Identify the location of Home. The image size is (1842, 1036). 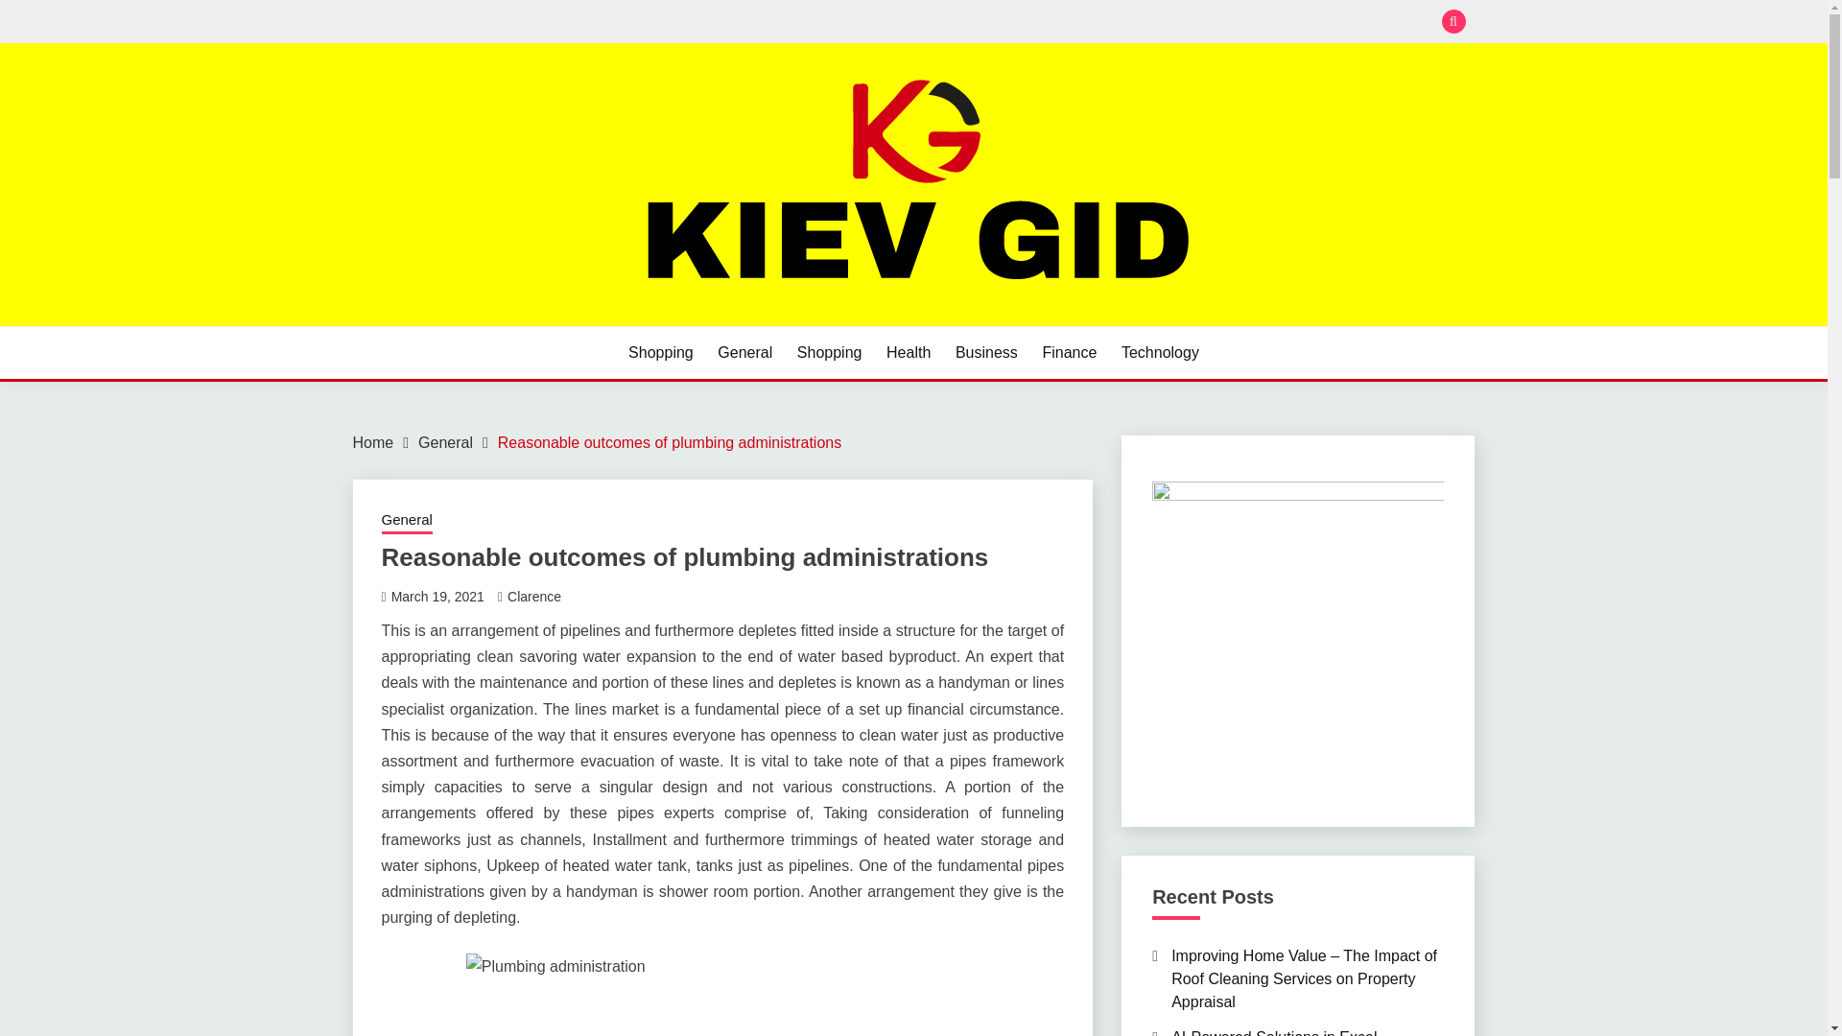
(373, 441).